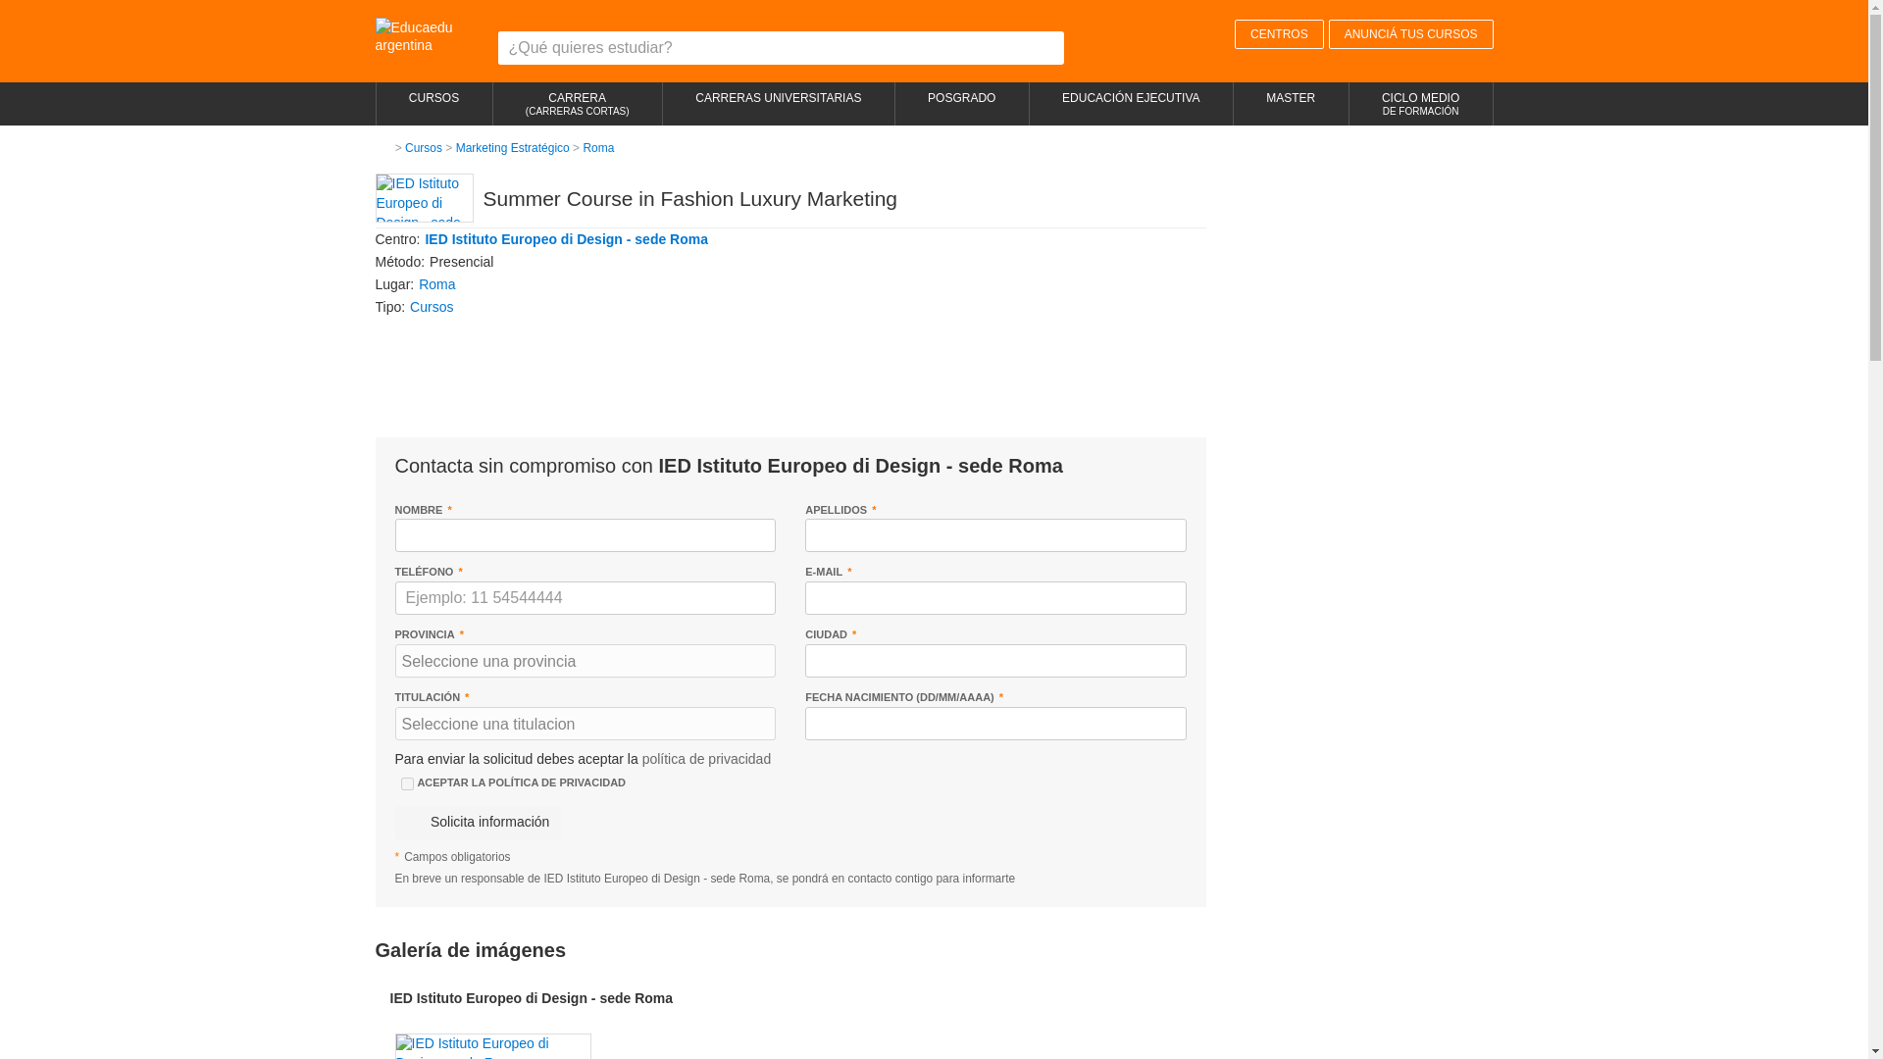 The height and width of the screenshot is (1059, 1883). Describe the element at coordinates (382, 147) in the screenshot. I see `Ir a inicio` at that location.